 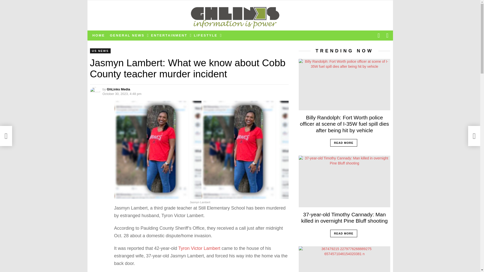 I want to click on US NEWS, so click(x=100, y=51).